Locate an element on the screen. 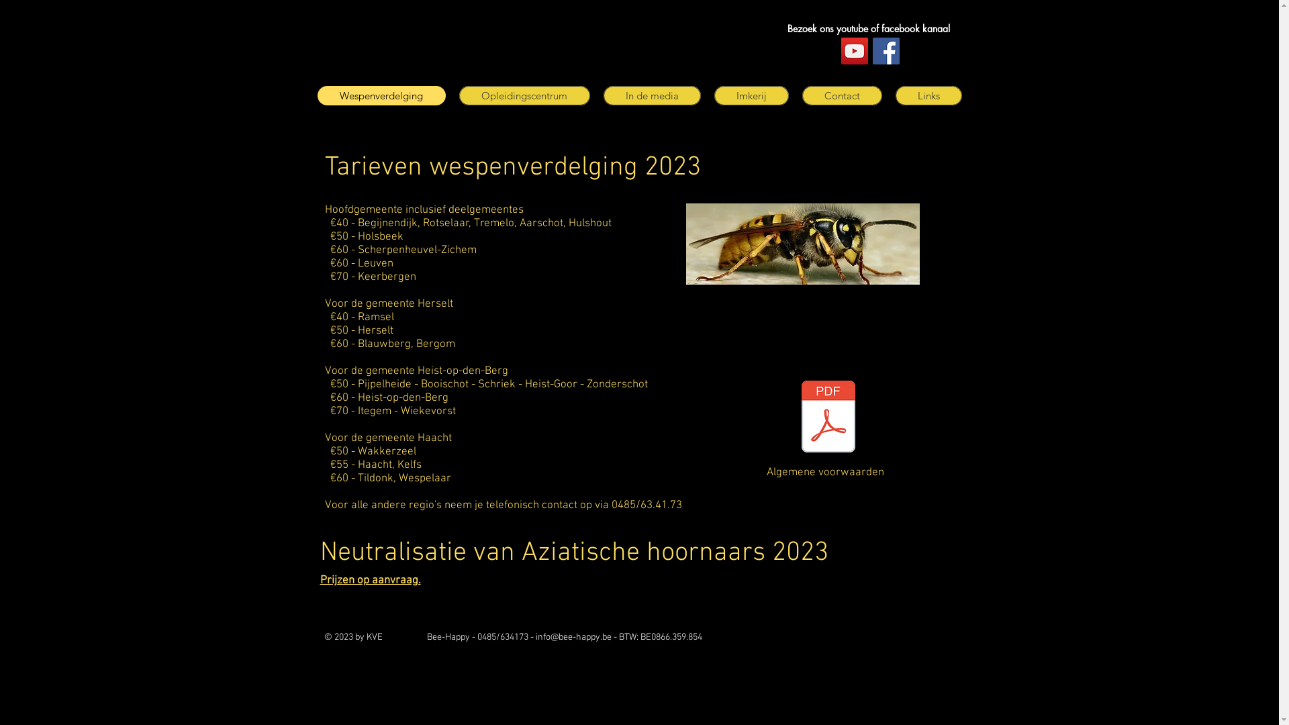 Image resolution: width=1289 pixels, height=725 pixels. Links is located at coordinates (929, 95).